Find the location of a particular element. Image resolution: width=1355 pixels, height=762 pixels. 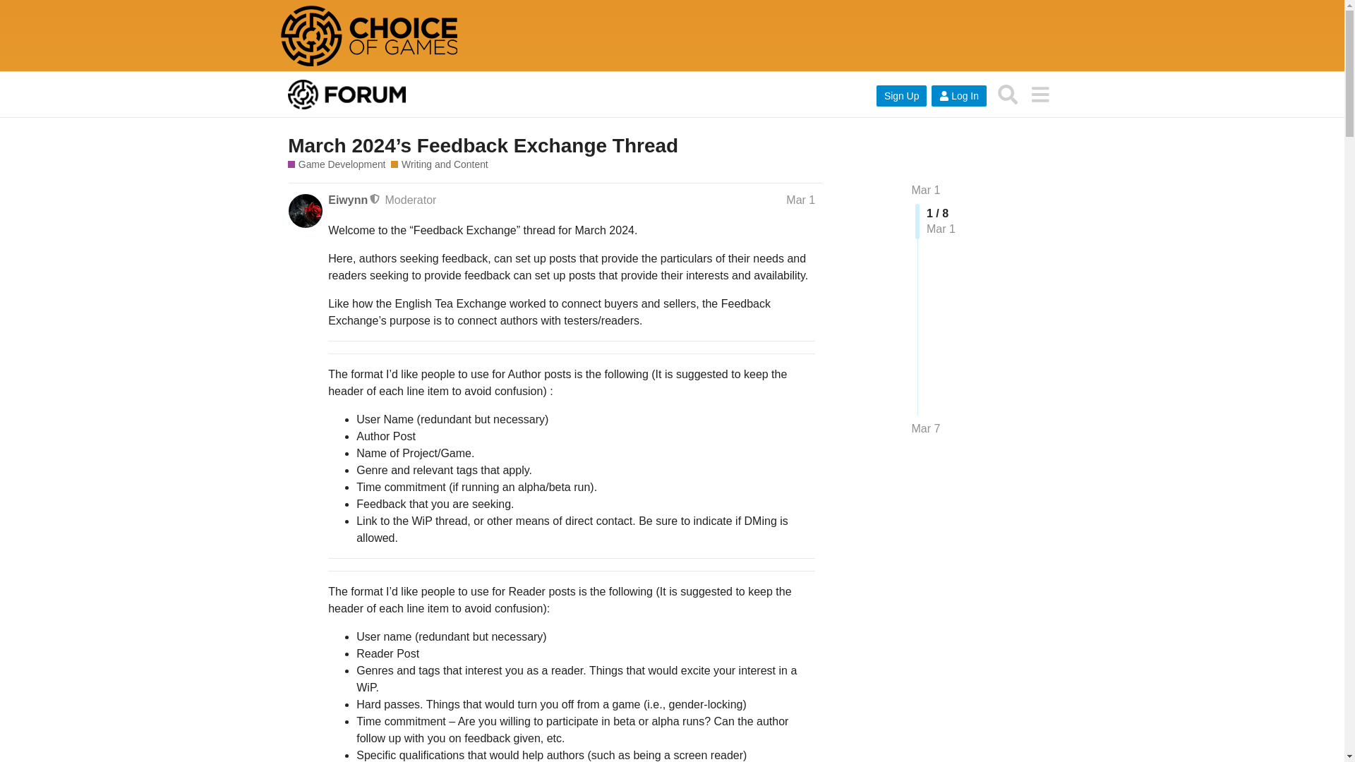

Log In is located at coordinates (958, 96).